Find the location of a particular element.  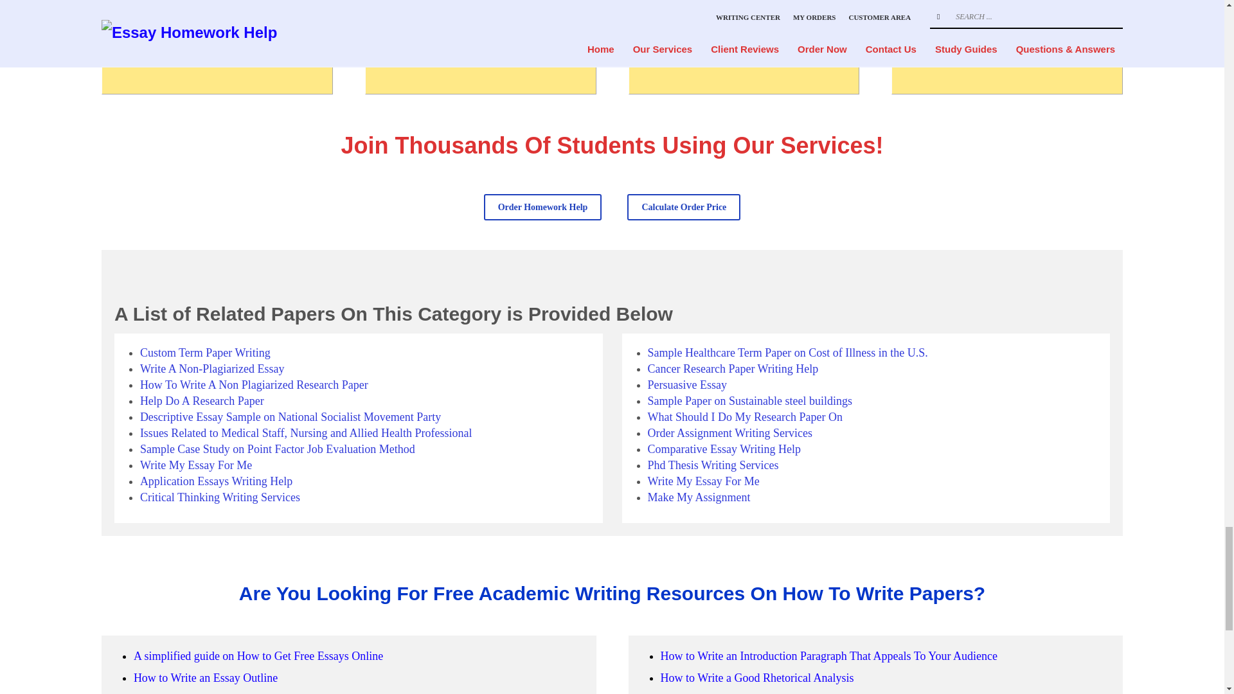

Write A Non-Plagiarized Essay is located at coordinates (212, 369).